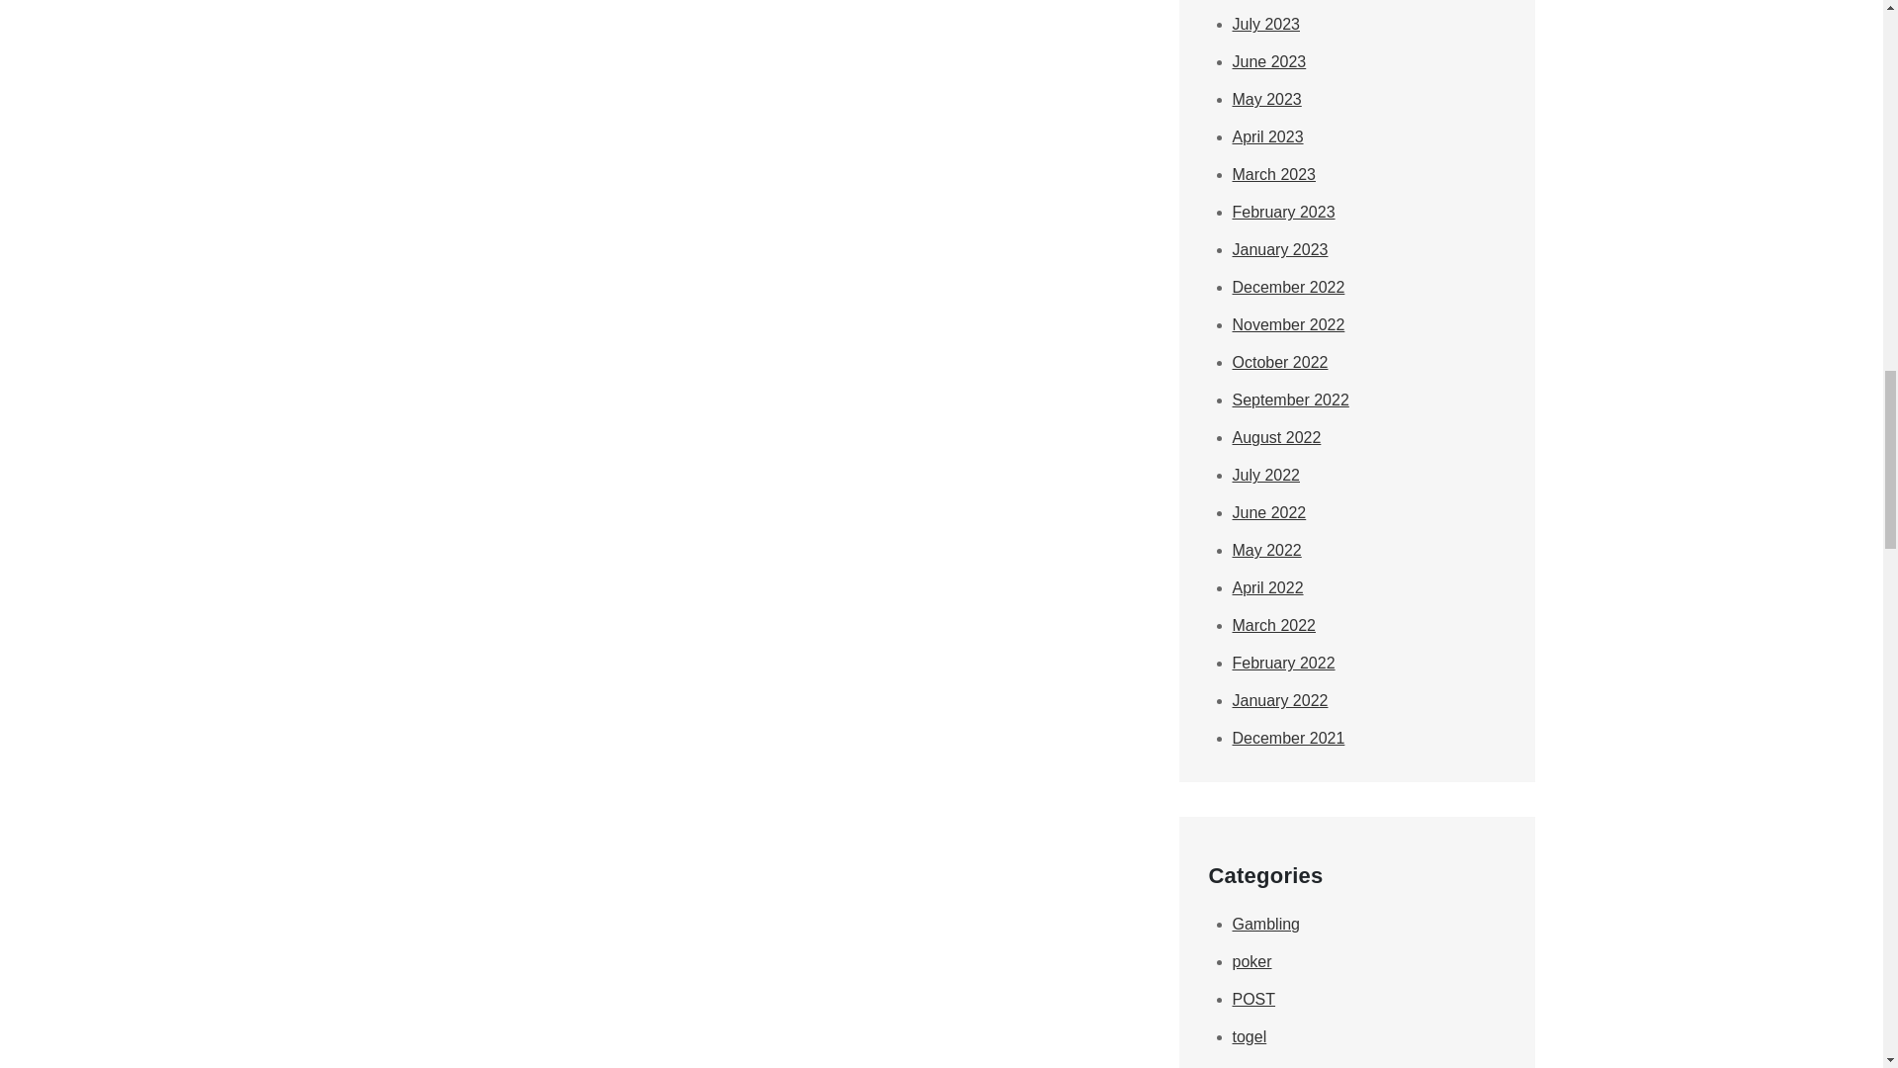 This screenshot has width=1898, height=1068. Describe the element at coordinates (1267, 136) in the screenshot. I see `April 2023` at that location.